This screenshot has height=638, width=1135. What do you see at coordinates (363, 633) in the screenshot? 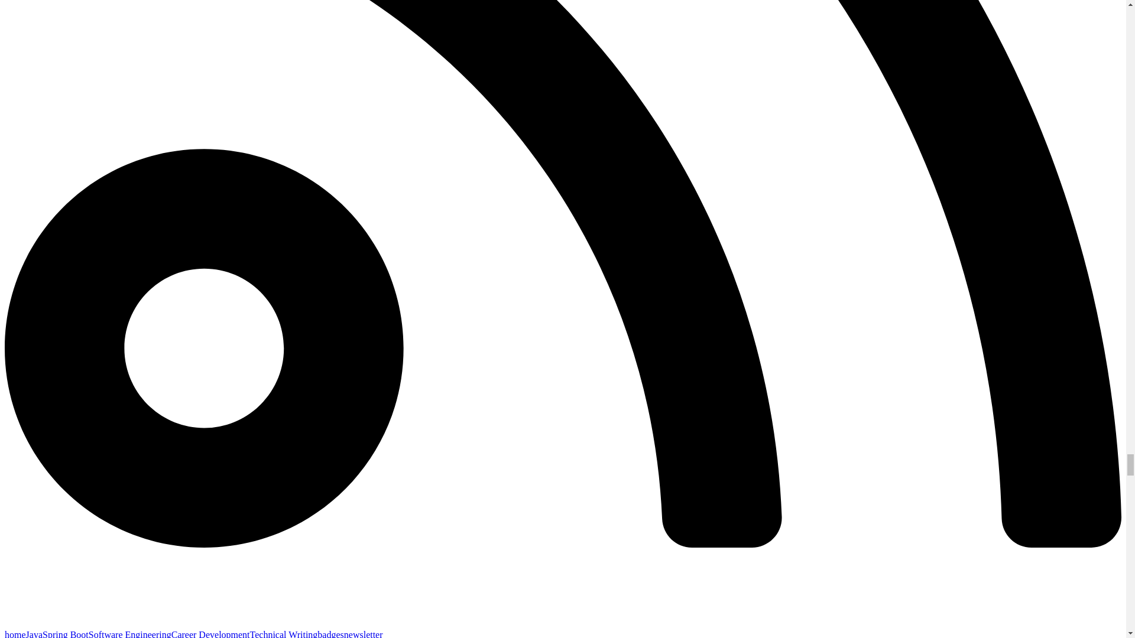
I see `newsletter` at bounding box center [363, 633].